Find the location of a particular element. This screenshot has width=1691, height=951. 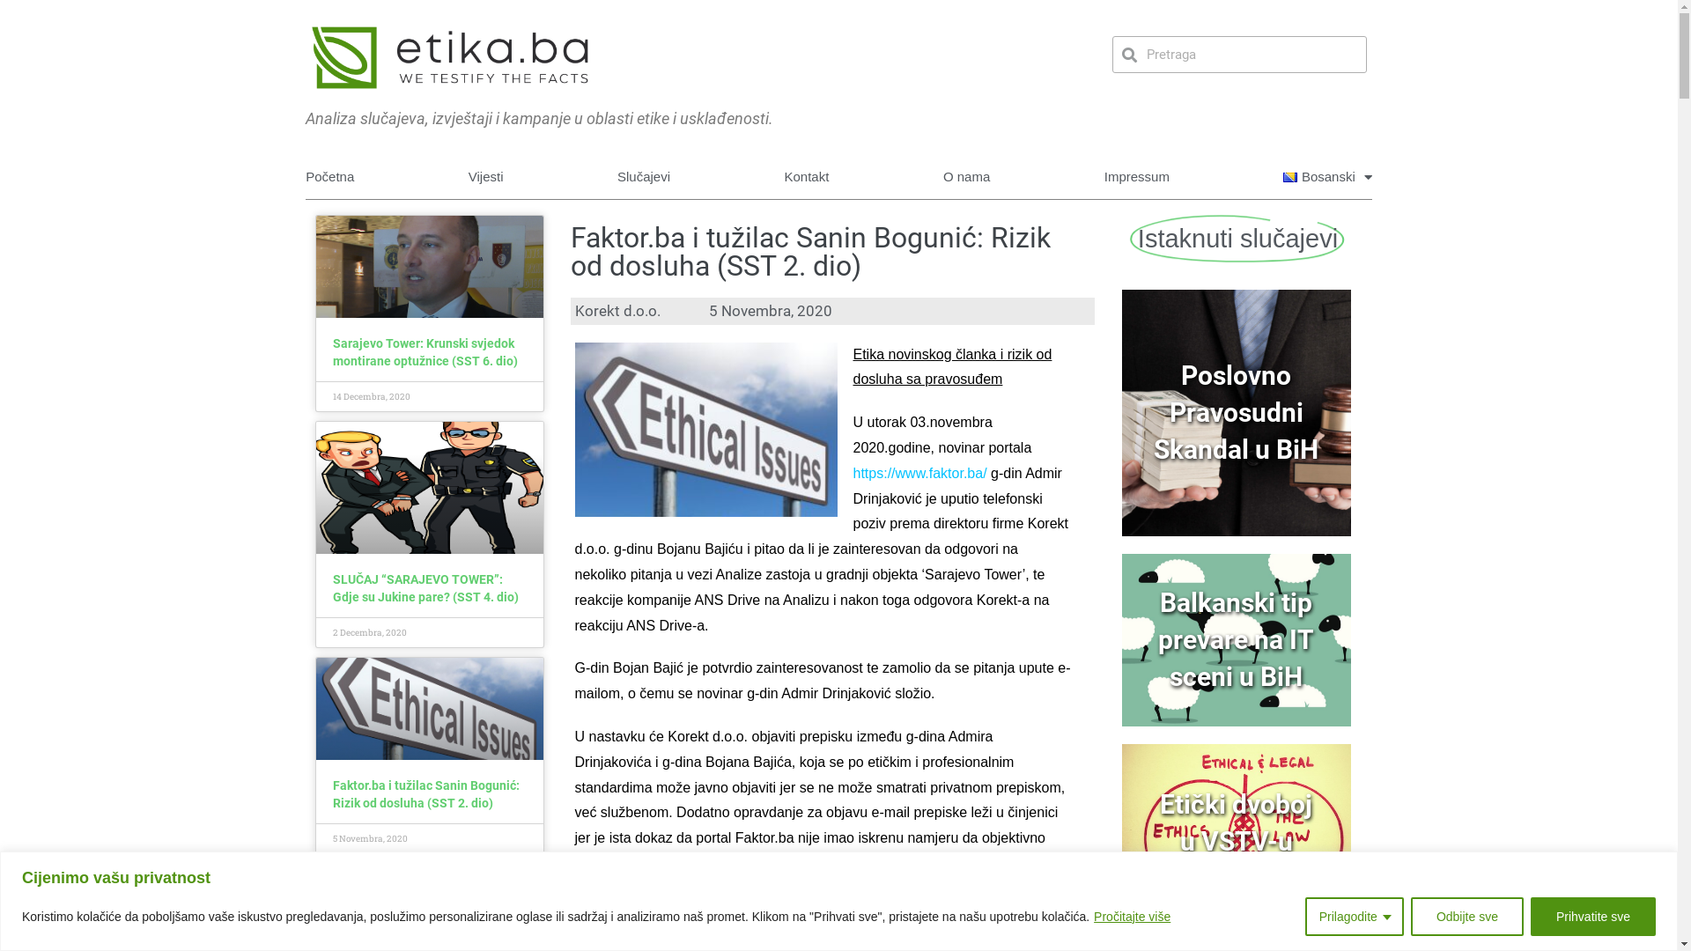

Korekt d.o.o. is located at coordinates (616, 312).